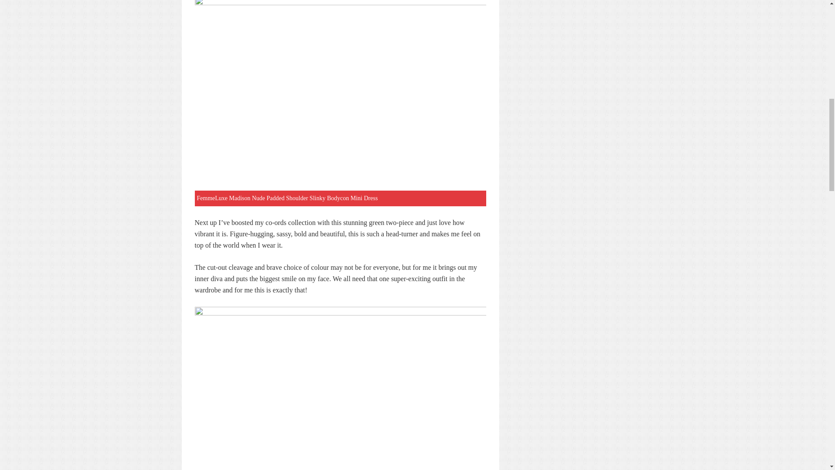 The height and width of the screenshot is (470, 835). Describe the element at coordinates (276, 222) in the screenshot. I see `co-ords` at that location.